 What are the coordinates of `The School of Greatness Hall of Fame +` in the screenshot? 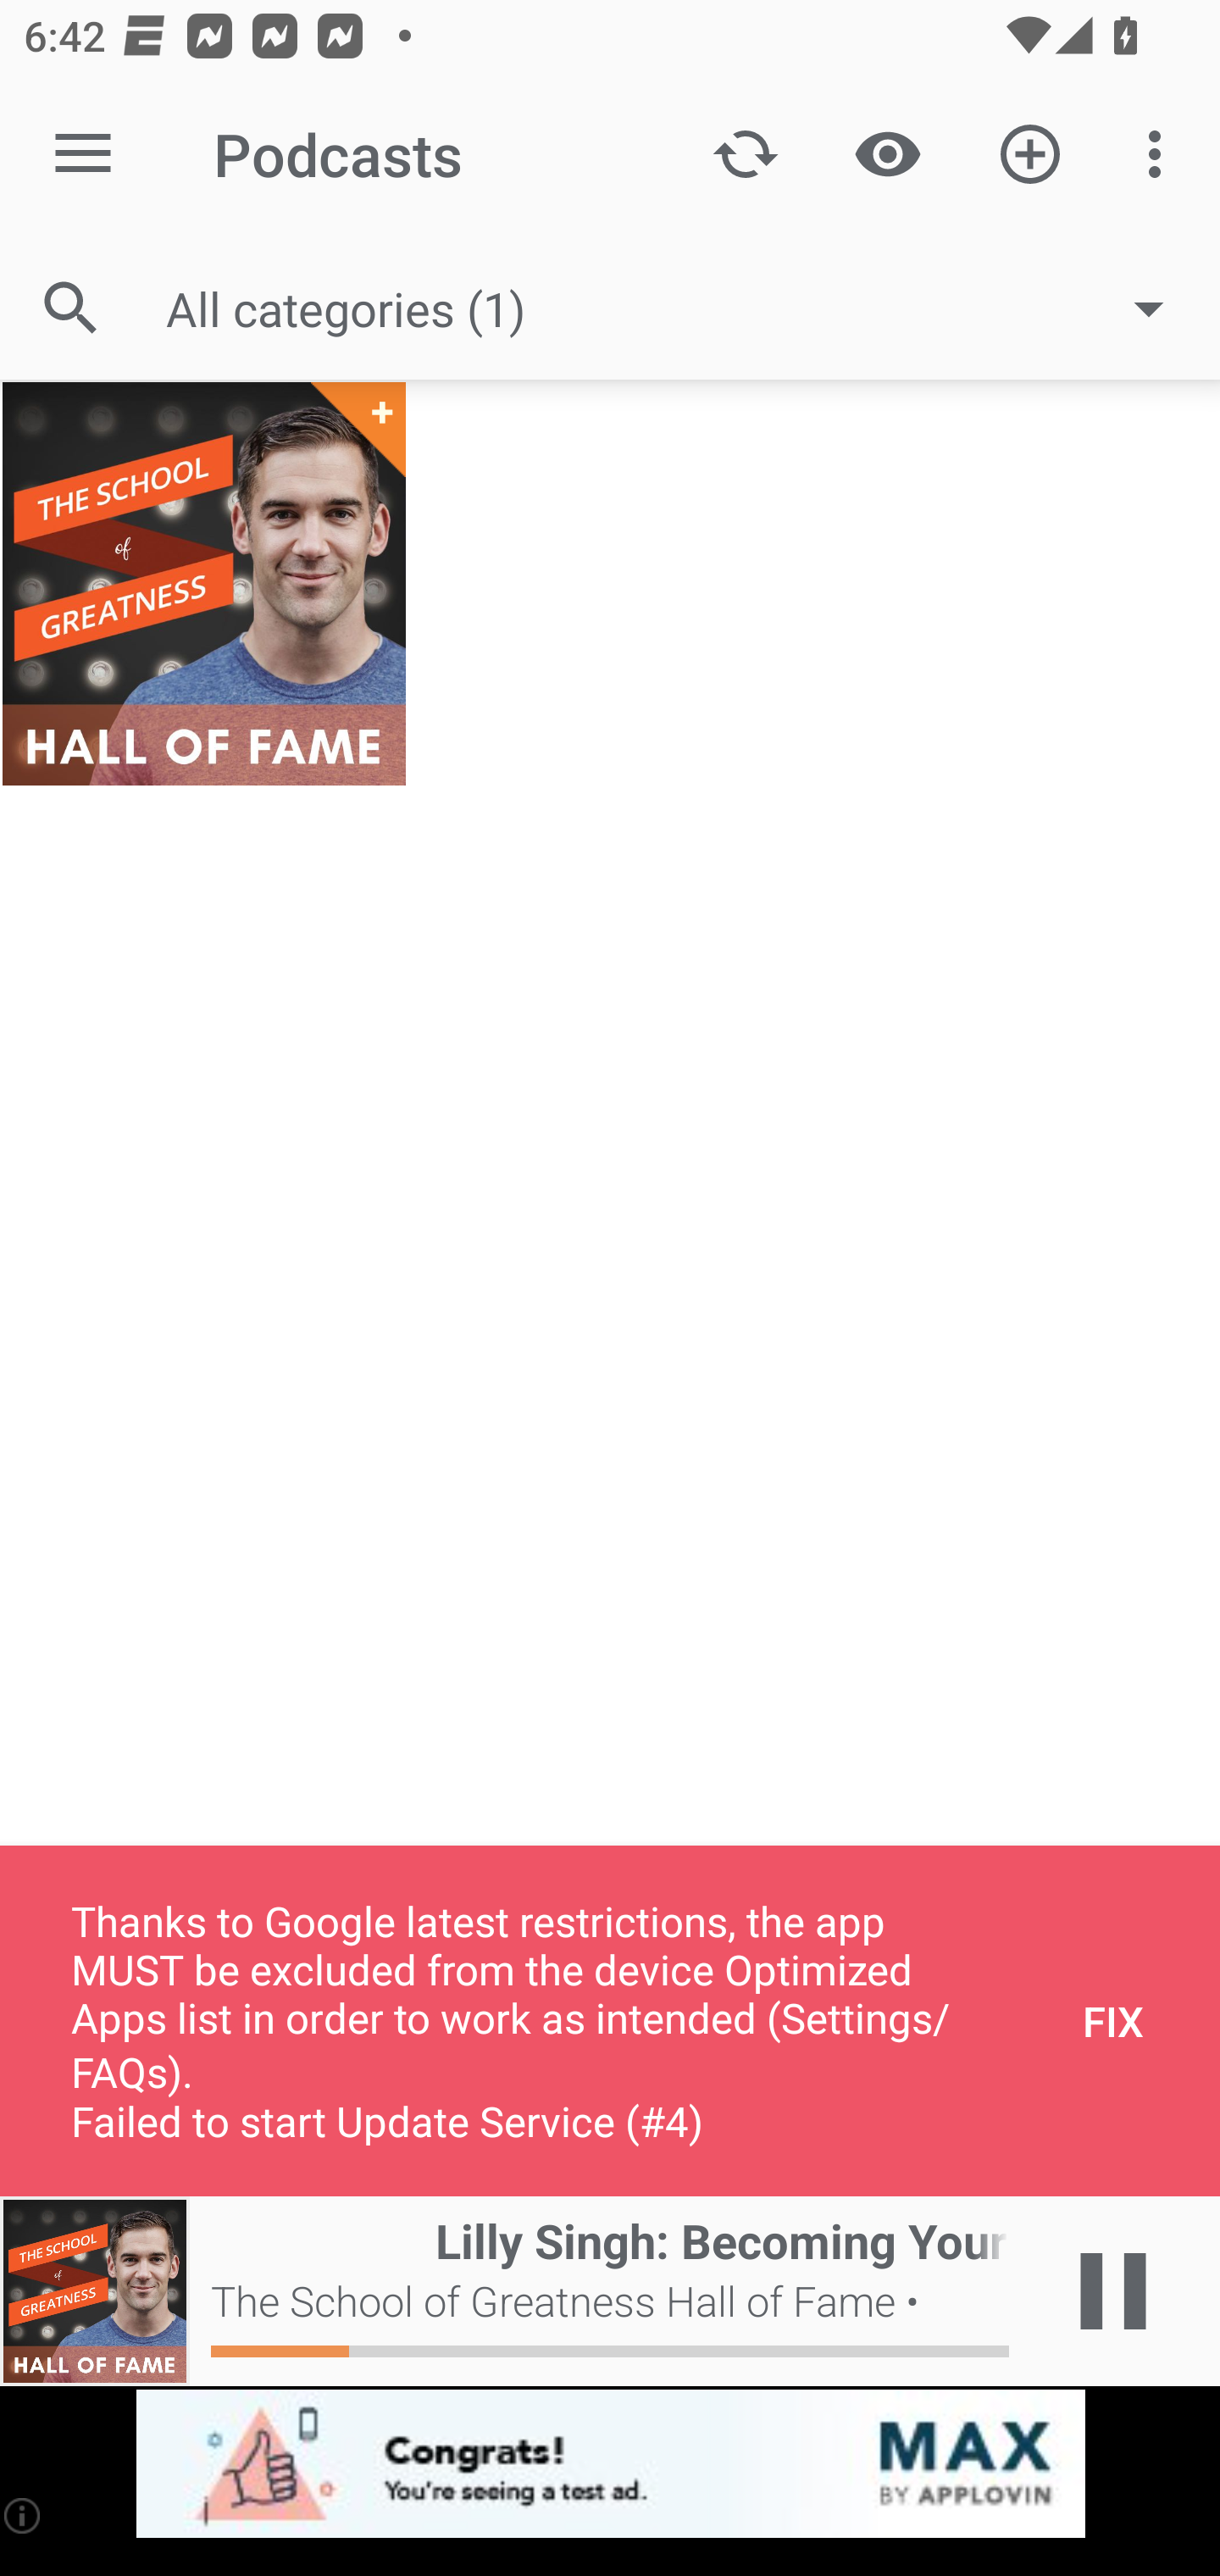 It's located at (203, 583).